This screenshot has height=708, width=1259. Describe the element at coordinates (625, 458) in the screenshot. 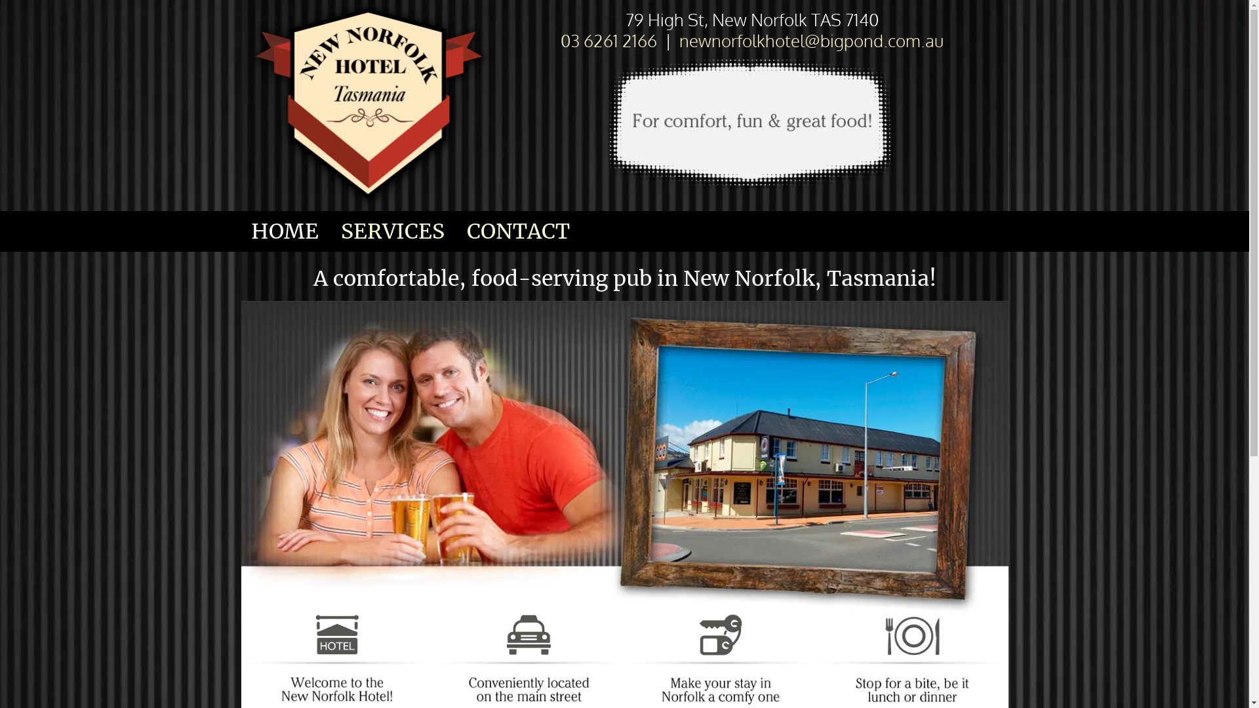

I see `New Norfolk Hotel Tasmania for great fun and food` at that location.